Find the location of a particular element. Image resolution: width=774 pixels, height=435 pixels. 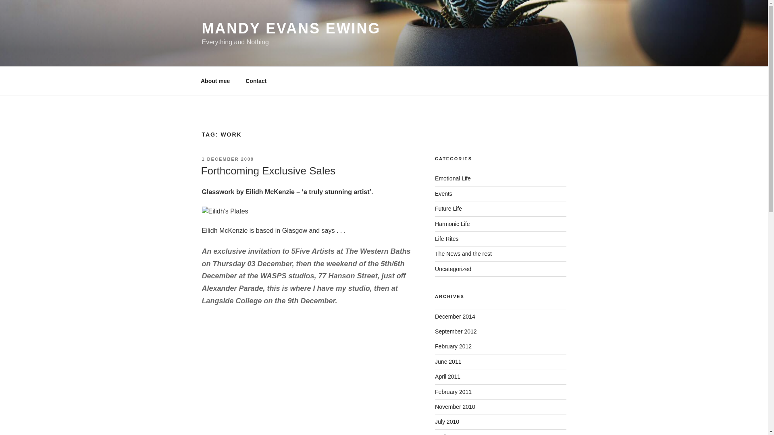

Emotional Life is located at coordinates (453, 178).